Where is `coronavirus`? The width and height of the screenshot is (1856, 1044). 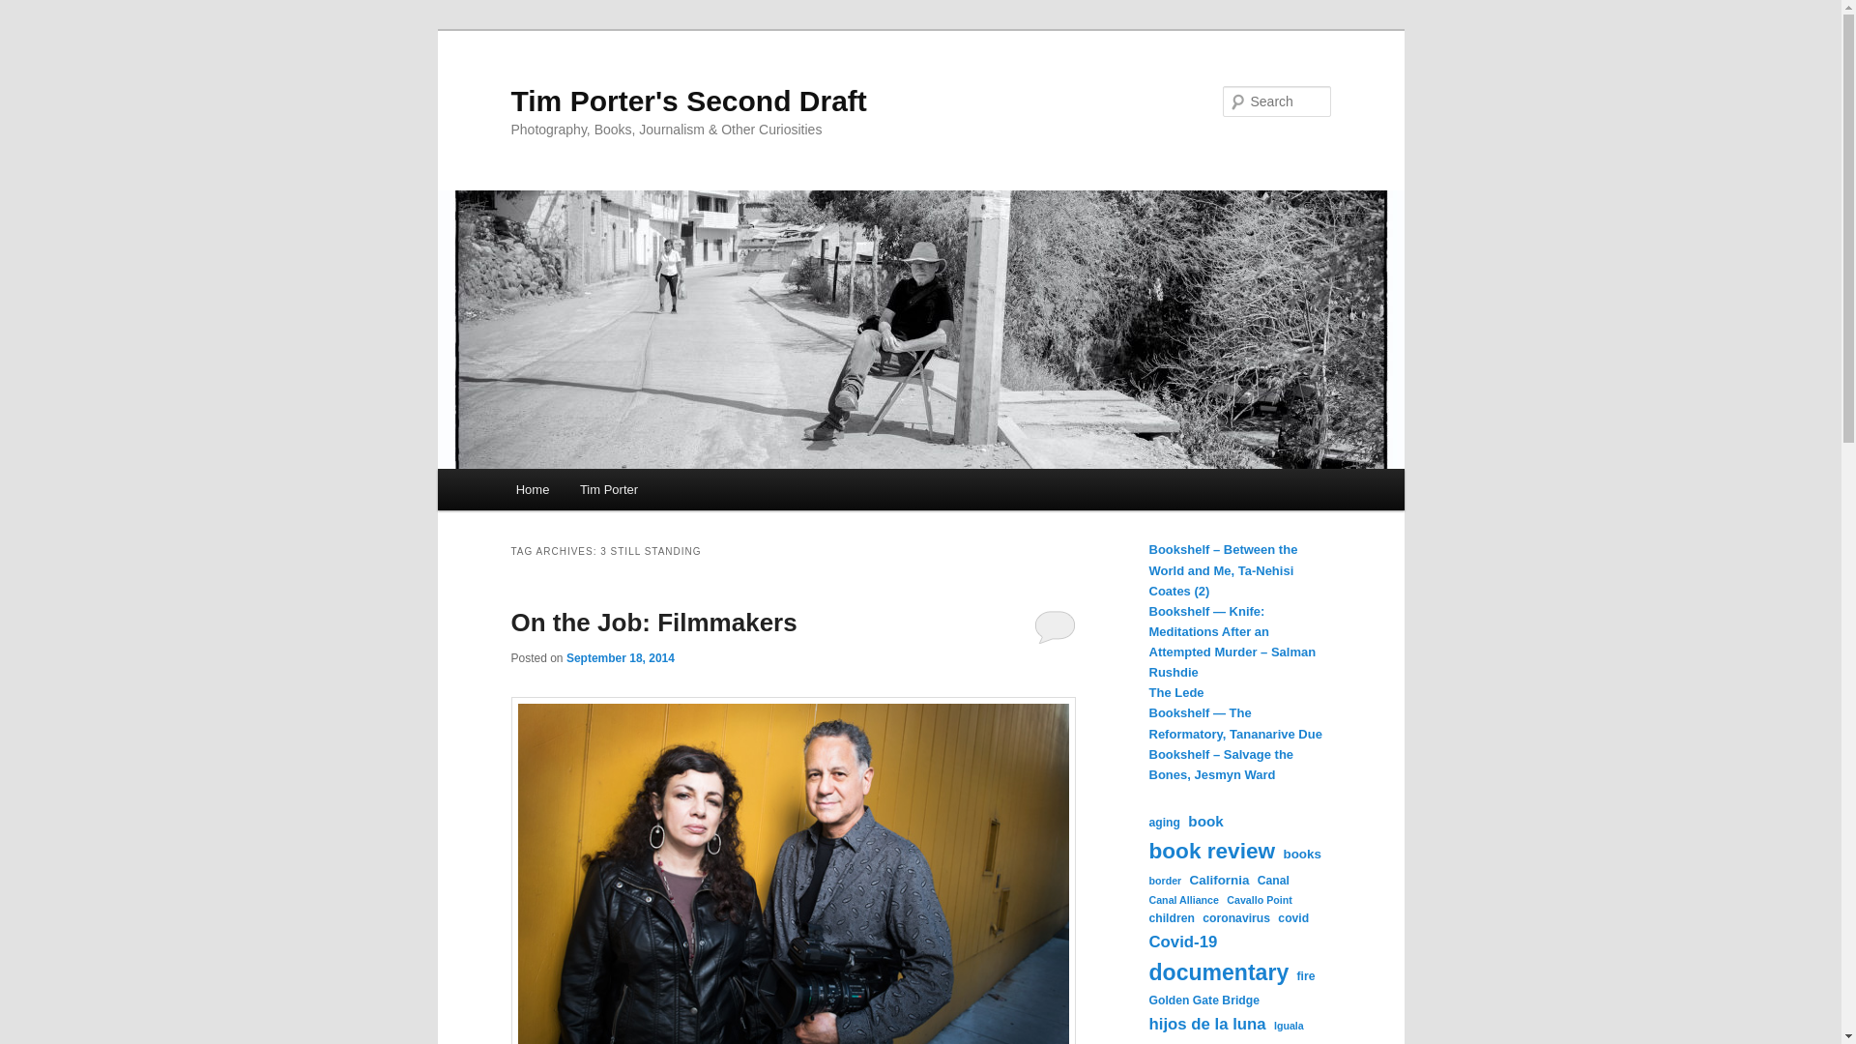 coronavirus is located at coordinates (1235, 918).